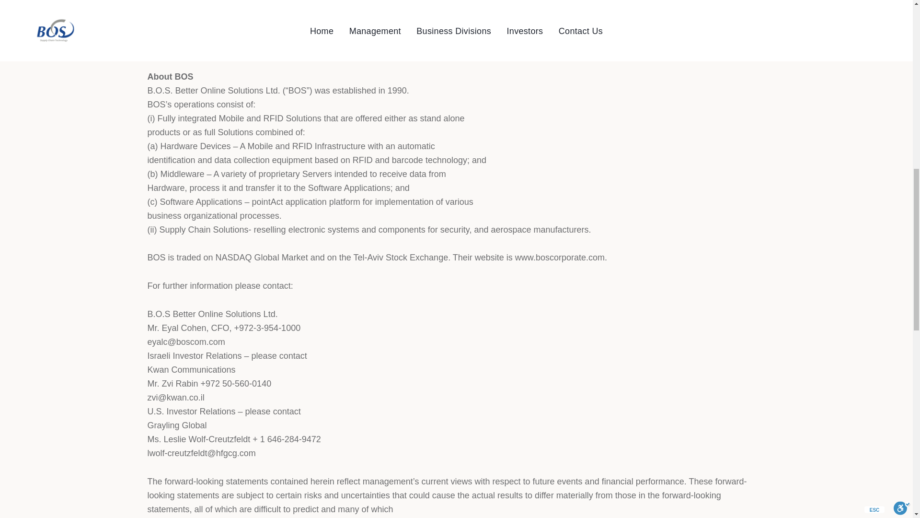 This screenshot has width=920, height=518. What do you see at coordinates (84, 21) in the screenshot?
I see `Cancel and Stop display flashes and animations` at bounding box center [84, 21].